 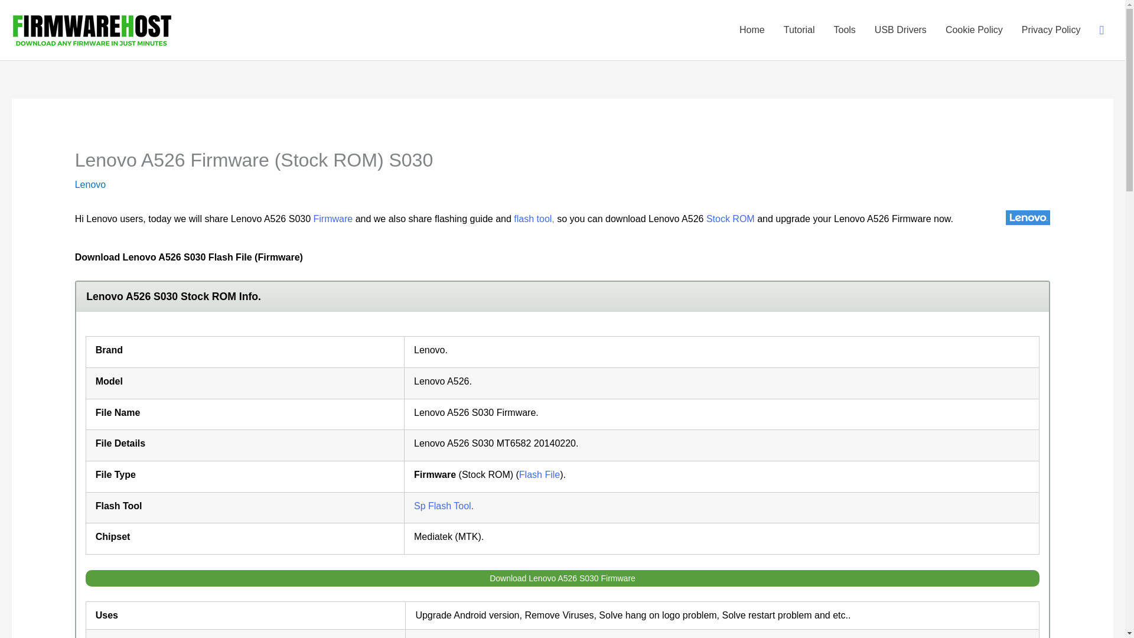 I want to click on flash tool, so click(x=532, y=219).